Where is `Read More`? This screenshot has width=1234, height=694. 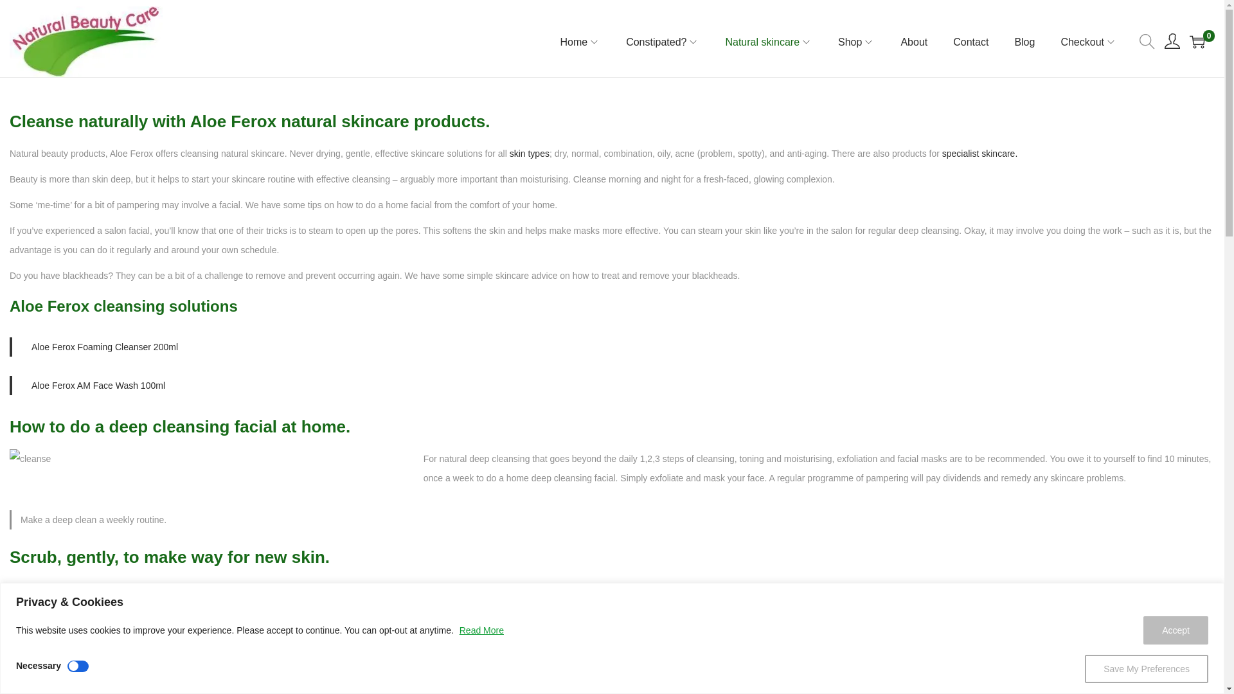 Read More is located at coordinates (482, 630).